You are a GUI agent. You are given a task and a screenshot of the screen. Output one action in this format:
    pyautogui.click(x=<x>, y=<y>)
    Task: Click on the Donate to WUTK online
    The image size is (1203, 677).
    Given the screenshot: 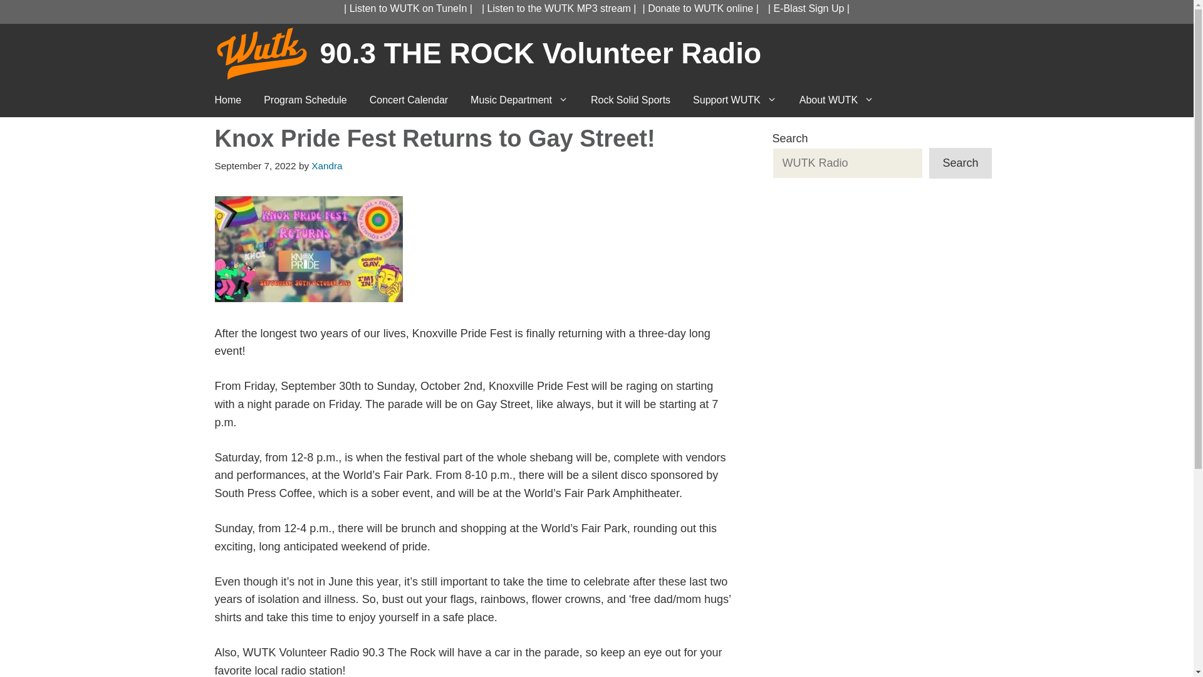 What is the action you would take?
    pyautogui.click(x=700, y=8)
    